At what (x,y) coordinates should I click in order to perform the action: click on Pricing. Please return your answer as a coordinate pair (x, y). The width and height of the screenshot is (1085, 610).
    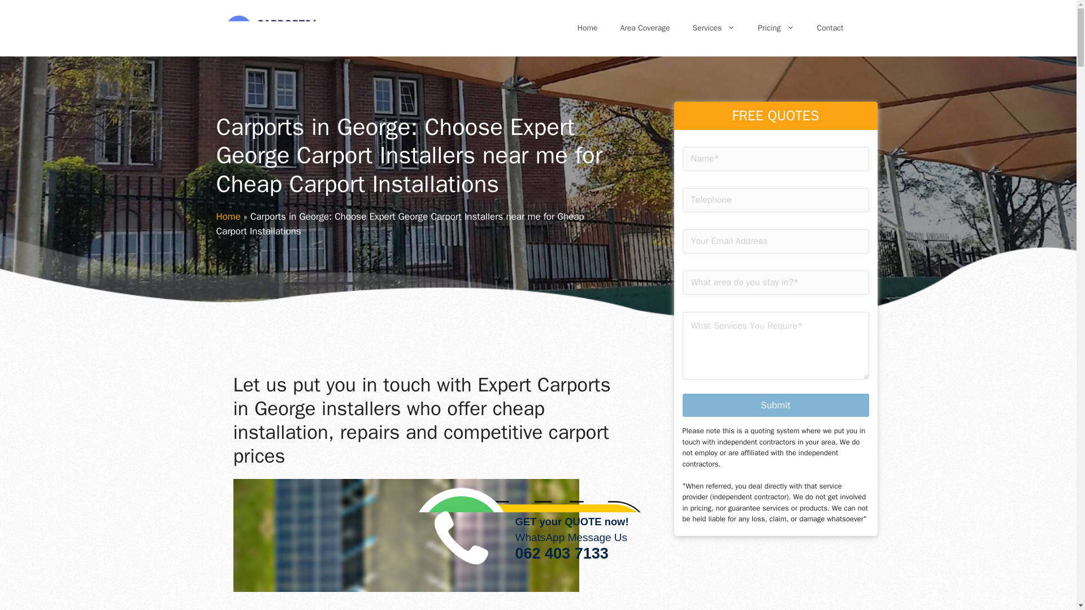
    Looking at the image, I should click on (775, 28).